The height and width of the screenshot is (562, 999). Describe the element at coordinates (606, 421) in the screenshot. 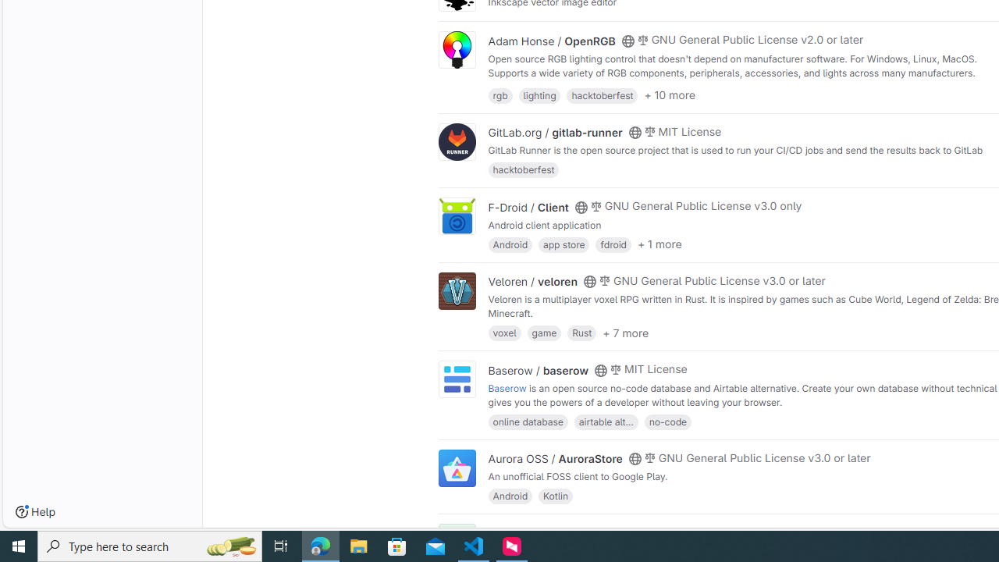

I see `airtable alt...` at that location.